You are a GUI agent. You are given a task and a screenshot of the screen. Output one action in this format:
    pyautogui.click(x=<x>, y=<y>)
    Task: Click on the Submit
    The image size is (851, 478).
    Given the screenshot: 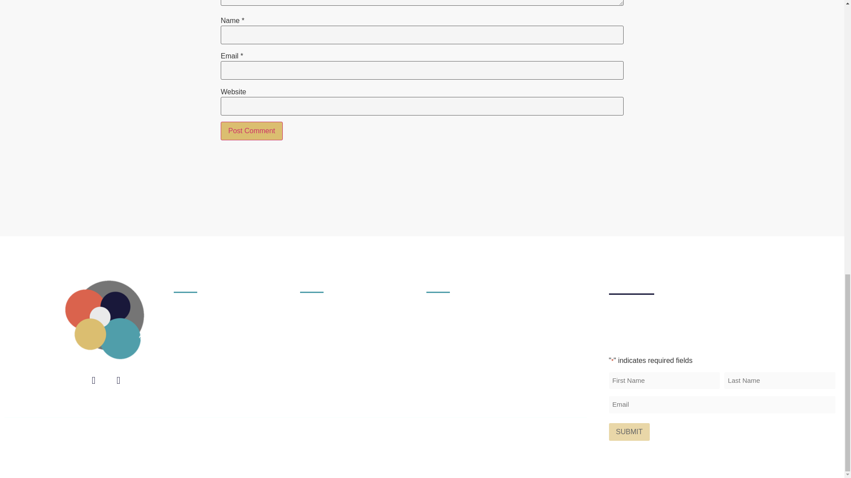 What is the action you would take?
    pyautogui.click(x=629, y=432)
    